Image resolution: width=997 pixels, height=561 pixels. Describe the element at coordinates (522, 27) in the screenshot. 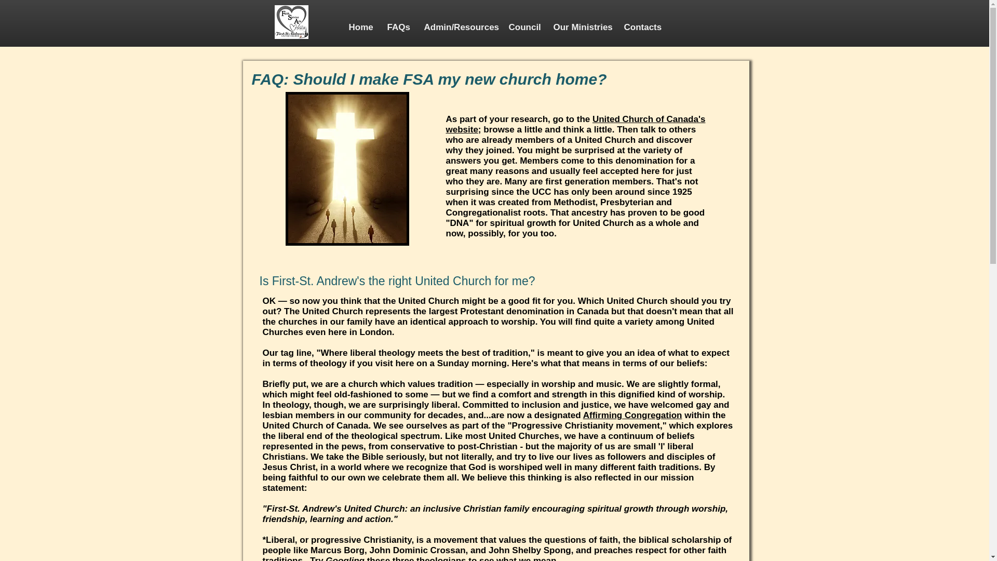

I see `Council` at that location.